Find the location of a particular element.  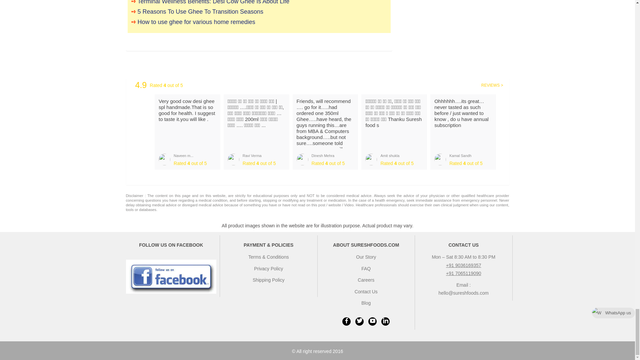

5 Reasons To Use Ghee To Transition Seasons is located at coordinates (259, 11).